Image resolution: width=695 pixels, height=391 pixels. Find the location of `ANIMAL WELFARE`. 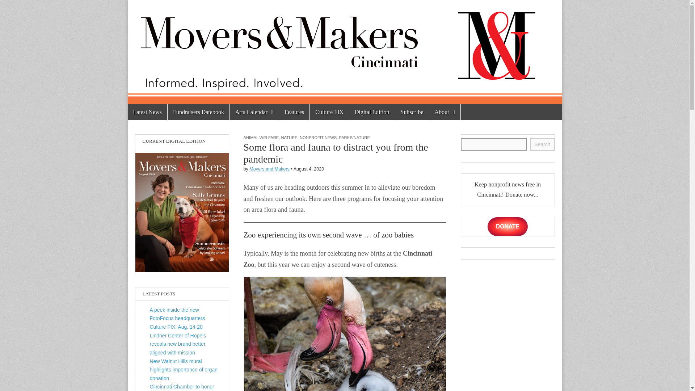

ANIMAL WELFARE is located at coordinates (261, 137).